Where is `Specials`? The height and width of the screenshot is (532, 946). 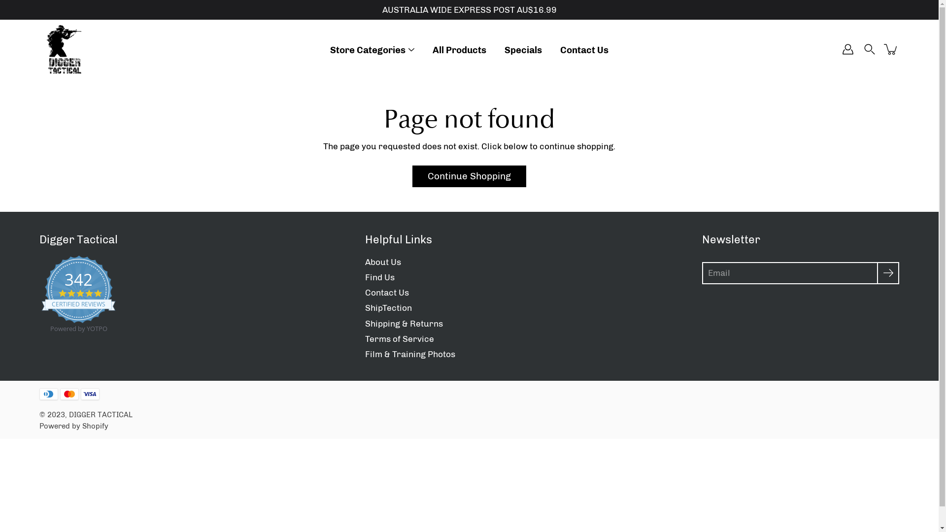 Specials is located at coordinates (523, 50).